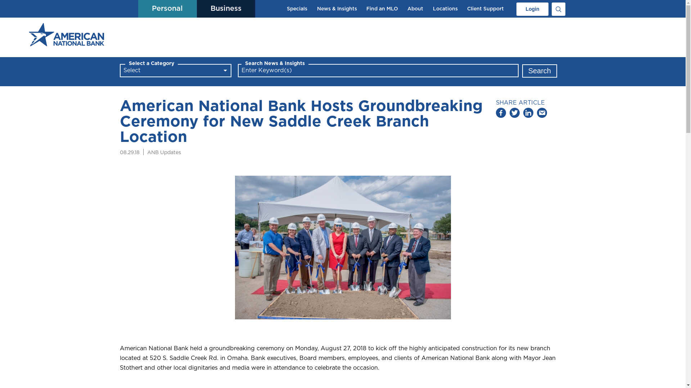 The image size is (691, 388). I want to click on Find an MLO, so click(382, 9).